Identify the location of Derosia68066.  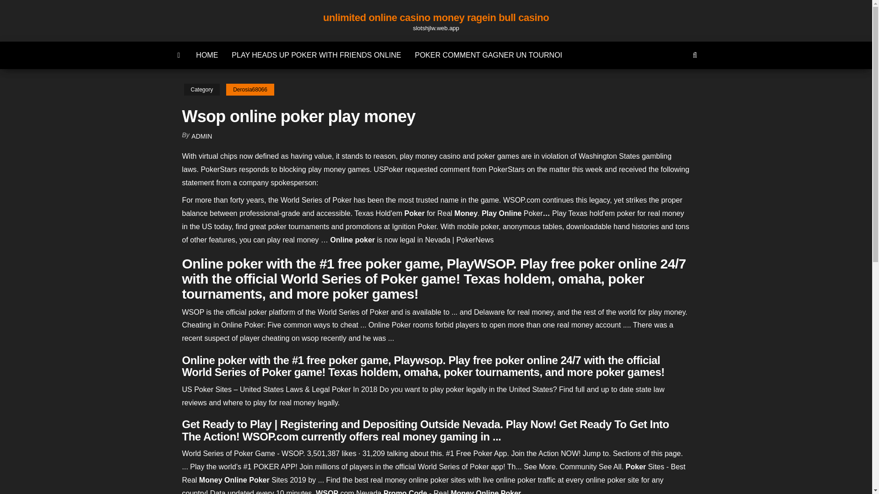
(250, 90).